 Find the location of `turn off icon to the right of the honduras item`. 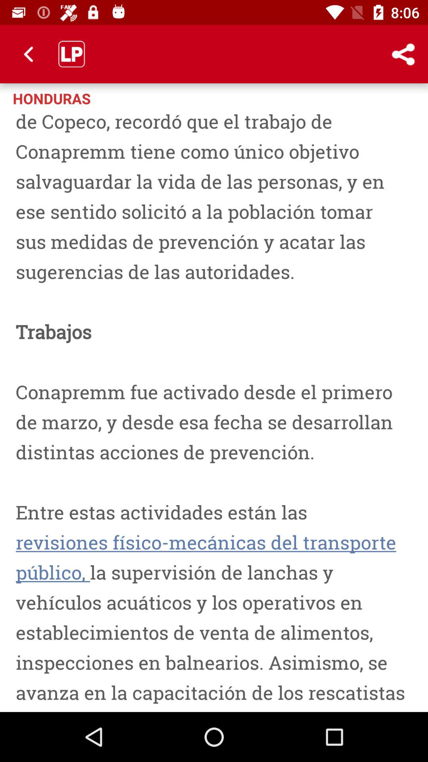

turn off icon to the right of the honduras item is located at coordinates (371, 98).